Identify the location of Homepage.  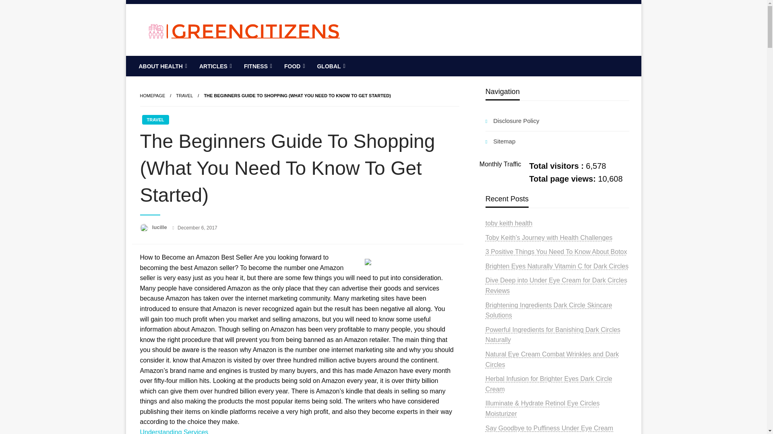
(152, 96).